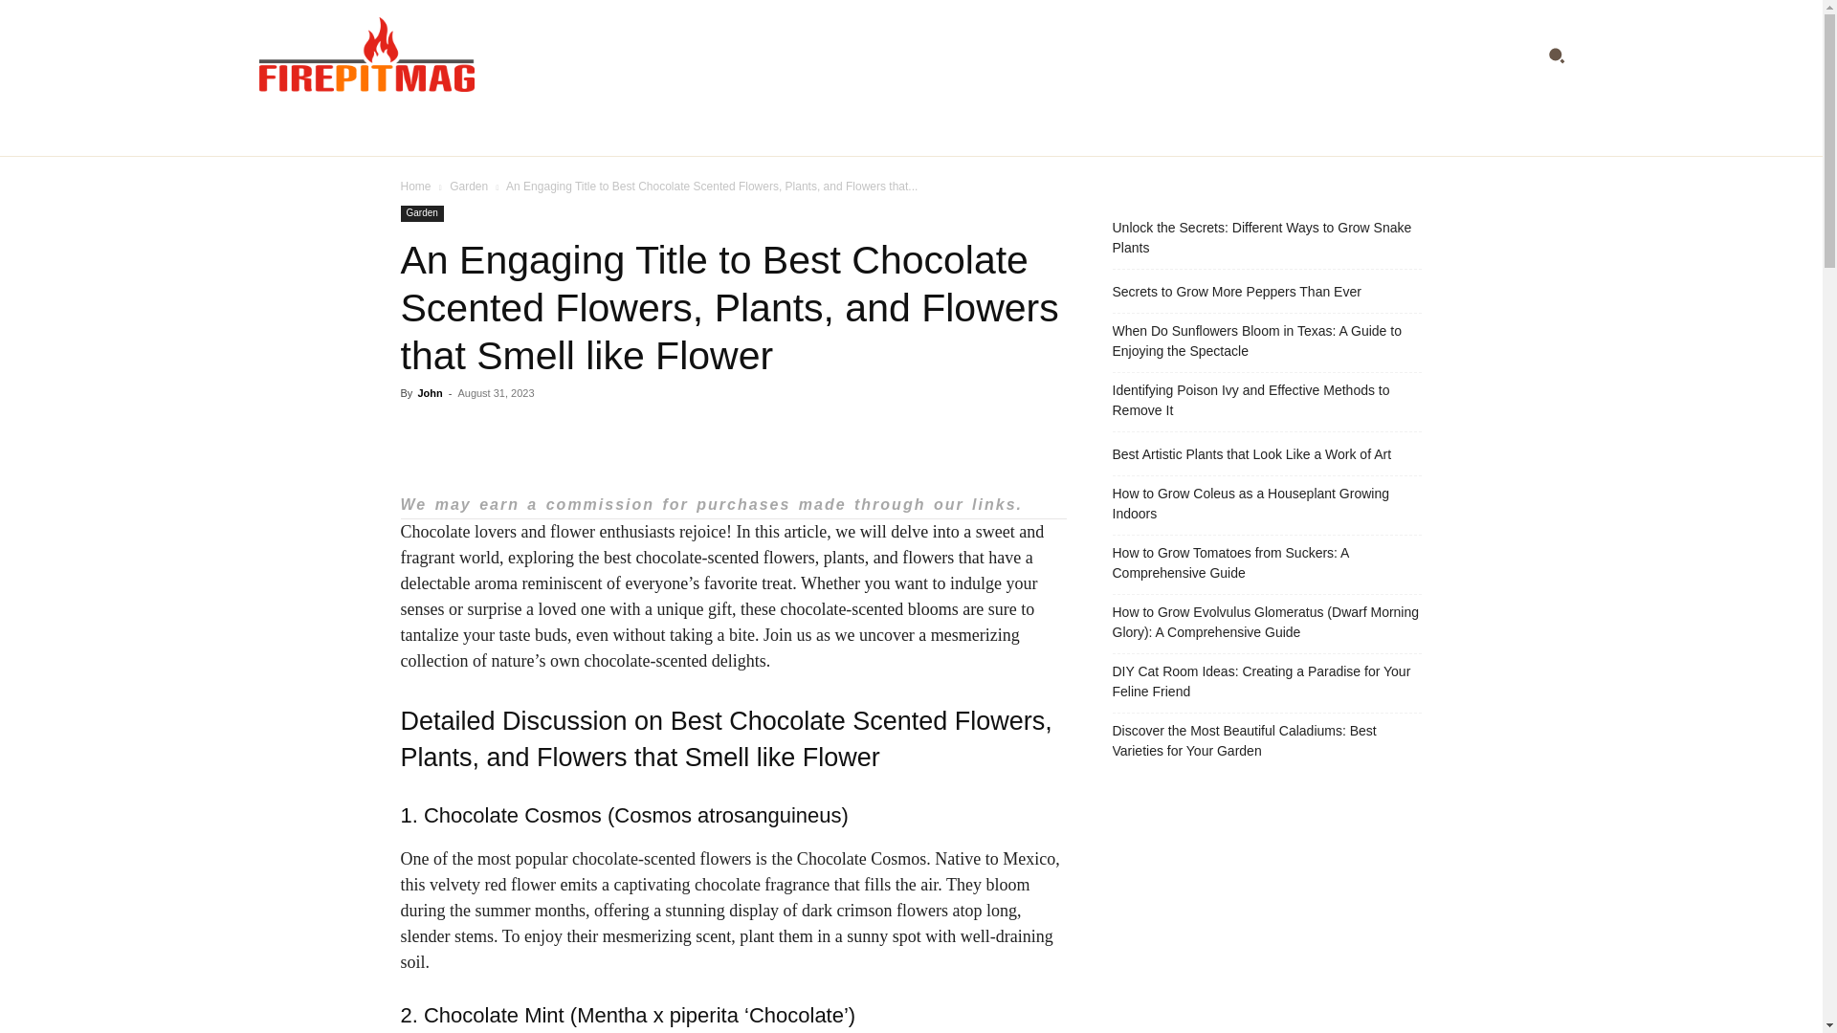 This screenshot has height=1033, width=1837. I want to click on How to Grow Tomatoes from Suckers: A Comprehensive Guide, so click(1267, 563).